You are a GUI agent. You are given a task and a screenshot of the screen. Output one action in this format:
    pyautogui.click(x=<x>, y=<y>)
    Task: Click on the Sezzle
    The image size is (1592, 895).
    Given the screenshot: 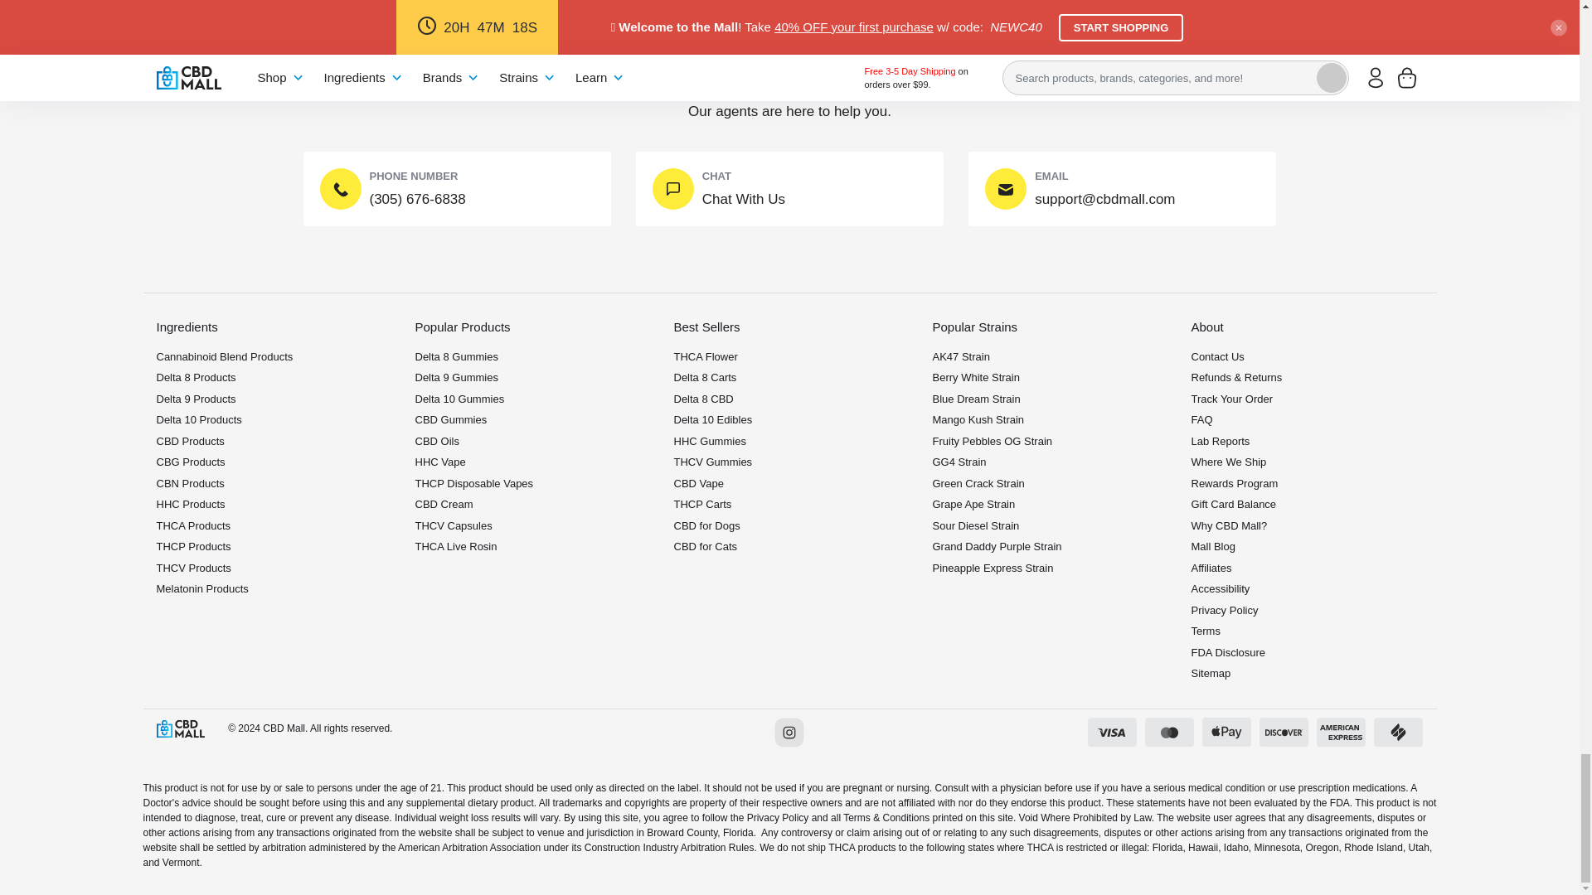 What is the action you would take?
    pyautogui.click(x=1398, y=731)
    